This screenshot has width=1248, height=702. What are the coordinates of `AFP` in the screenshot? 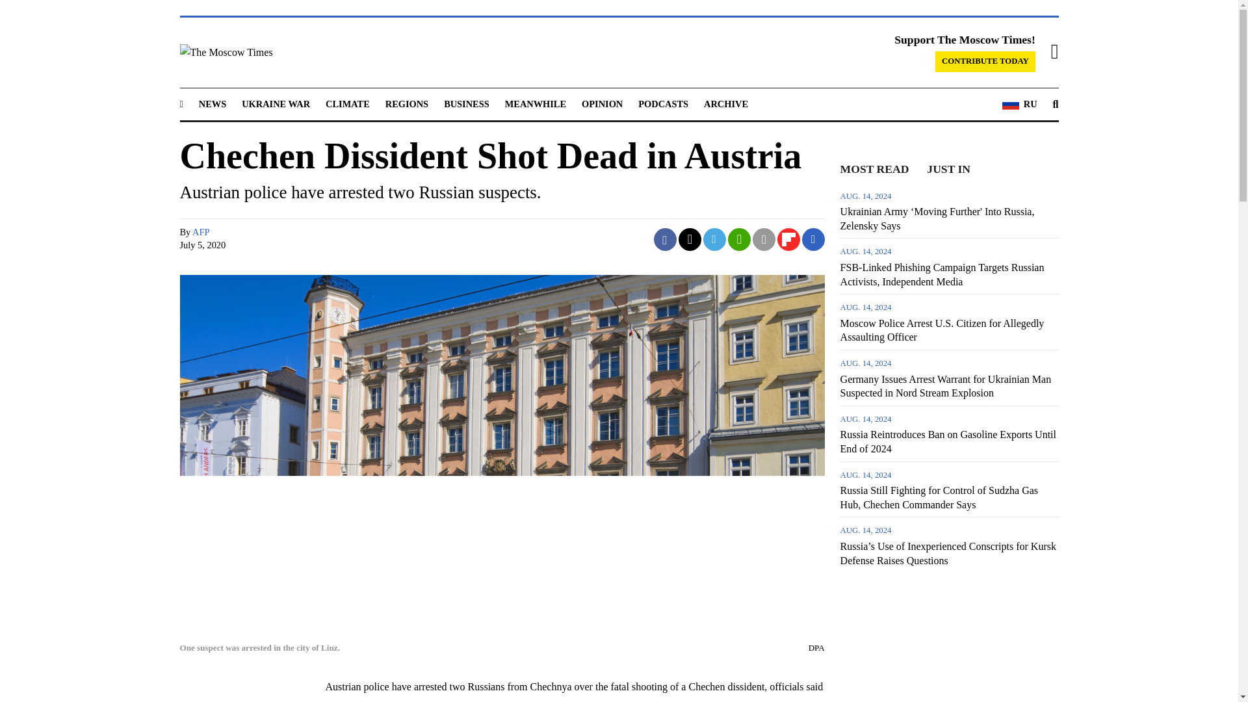 It's located at (200, 231).